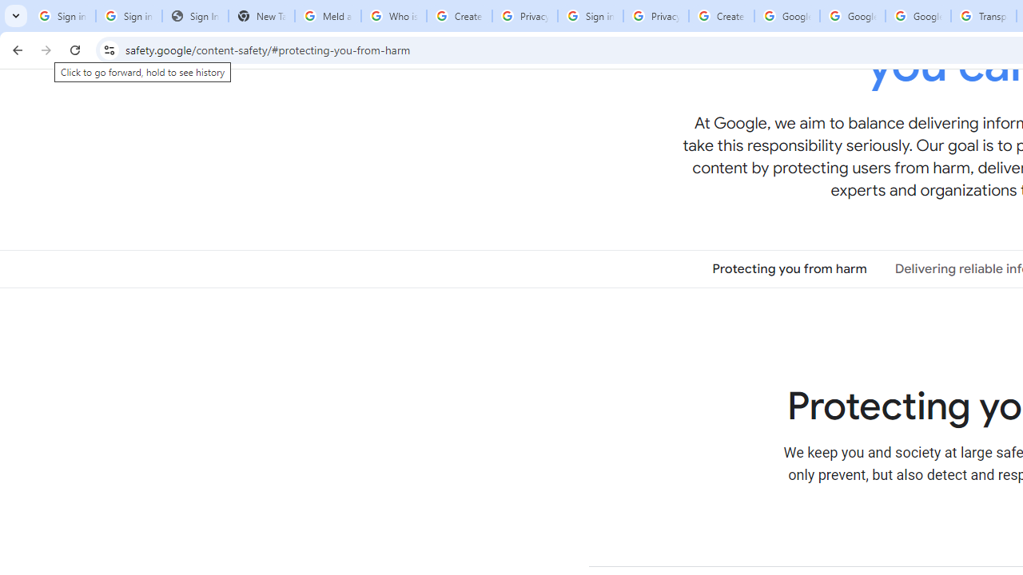 The height and width of the screenshot is (575, 1023). What do you see at coordinates (590, 16) in the screenshot?
I see `Sign in - Google Accounts` at bounding box center [590, 16].